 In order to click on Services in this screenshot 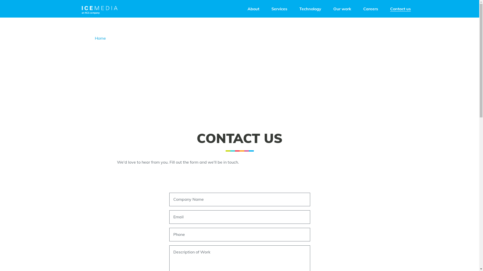, I will do `click(279, 9)`.